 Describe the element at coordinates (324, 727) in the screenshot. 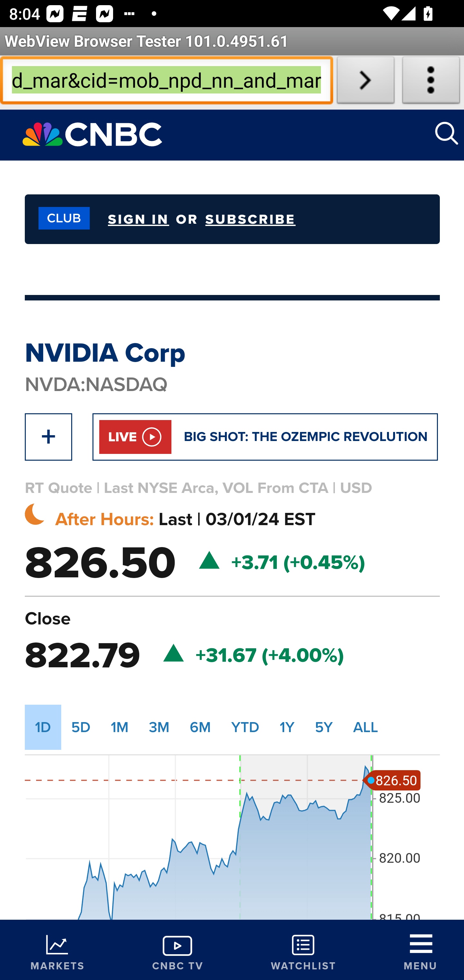

I see `5Y` at that location.